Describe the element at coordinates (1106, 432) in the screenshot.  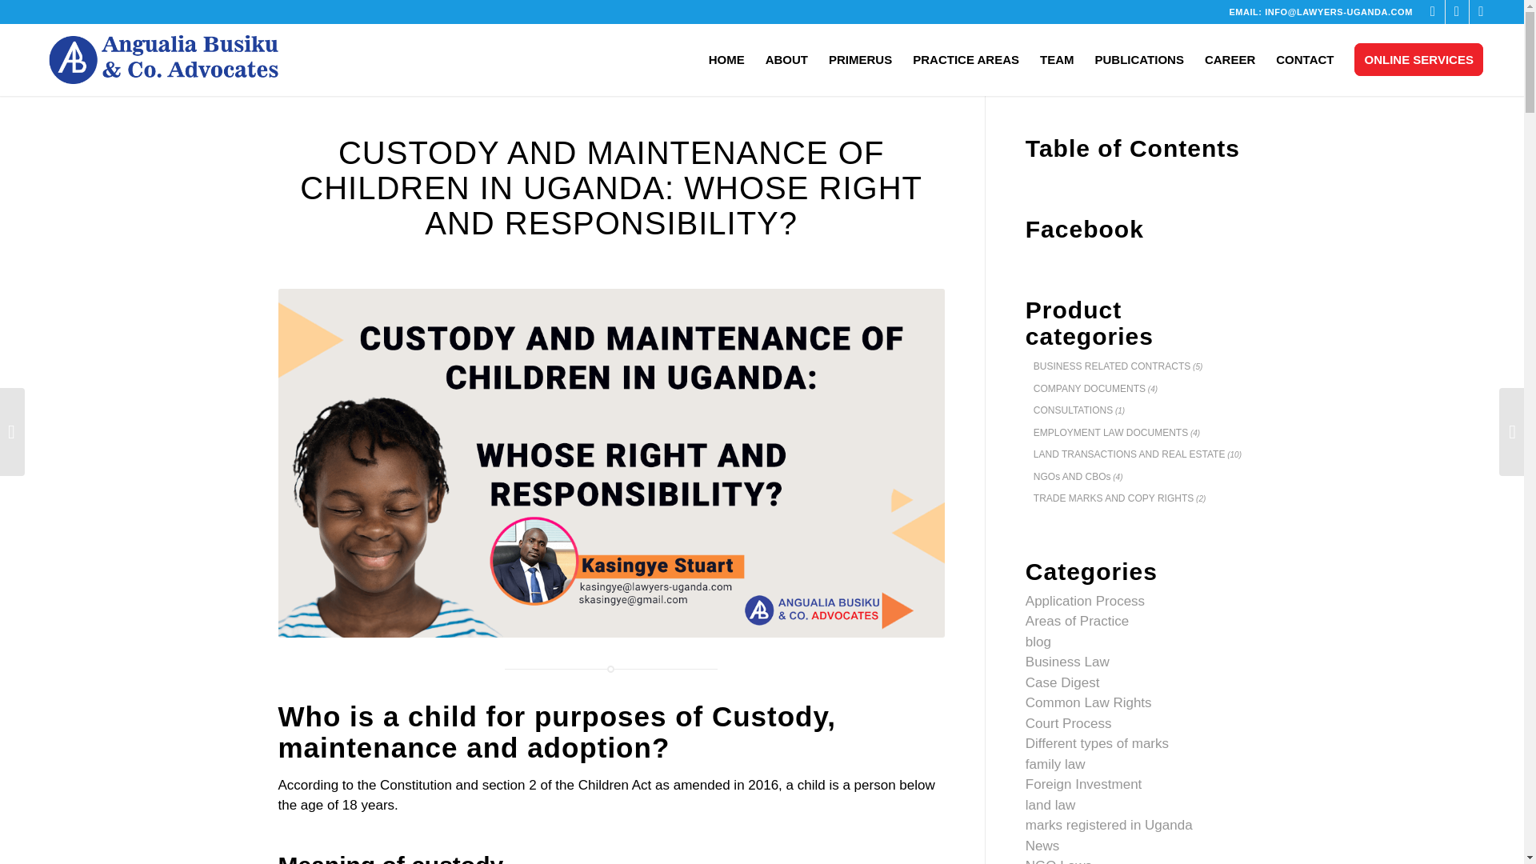
I see `EMPLOYMENT LAW DOCUMENTS` at that location.